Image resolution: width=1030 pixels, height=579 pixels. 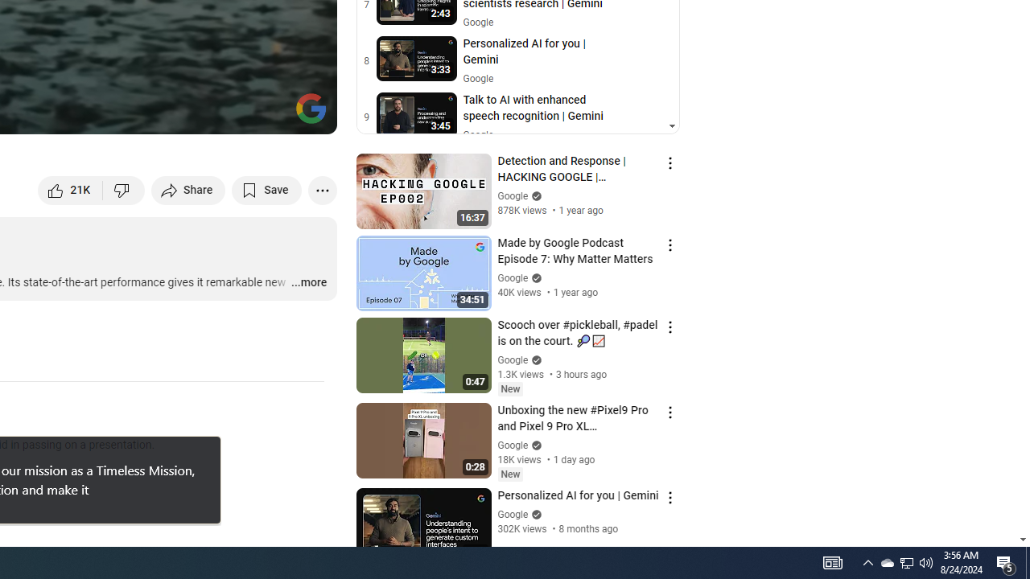 I want to click on Full screen (f), so click(x=307, y=114).